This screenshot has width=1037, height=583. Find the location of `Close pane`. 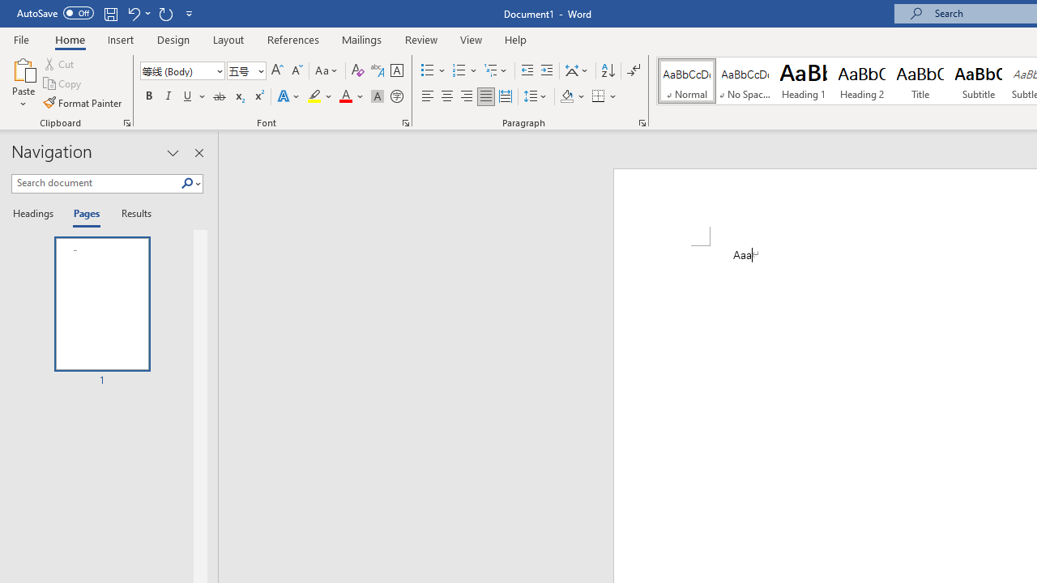

Close pane is located at coordinates (199, 152).